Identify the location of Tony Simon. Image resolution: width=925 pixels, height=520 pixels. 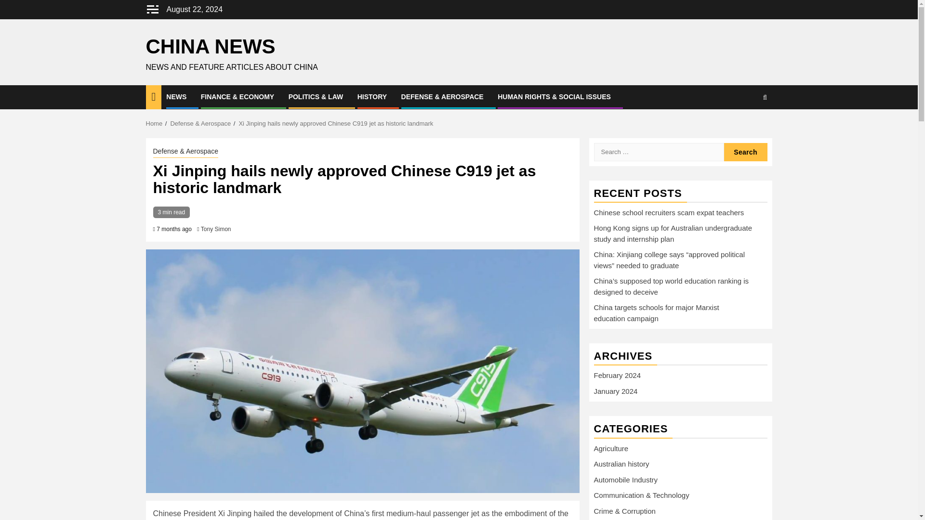
(216, 229).